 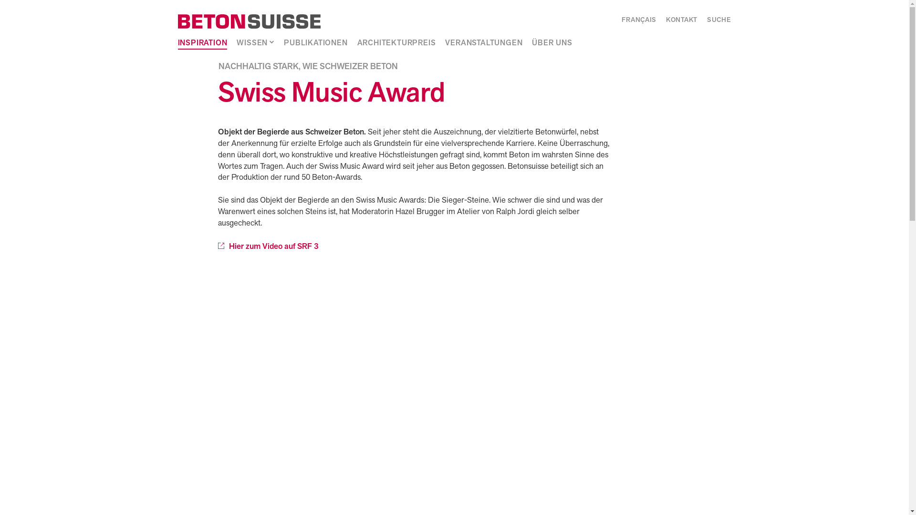 I want to click on KONTAKT, so click(x=682, y=21).